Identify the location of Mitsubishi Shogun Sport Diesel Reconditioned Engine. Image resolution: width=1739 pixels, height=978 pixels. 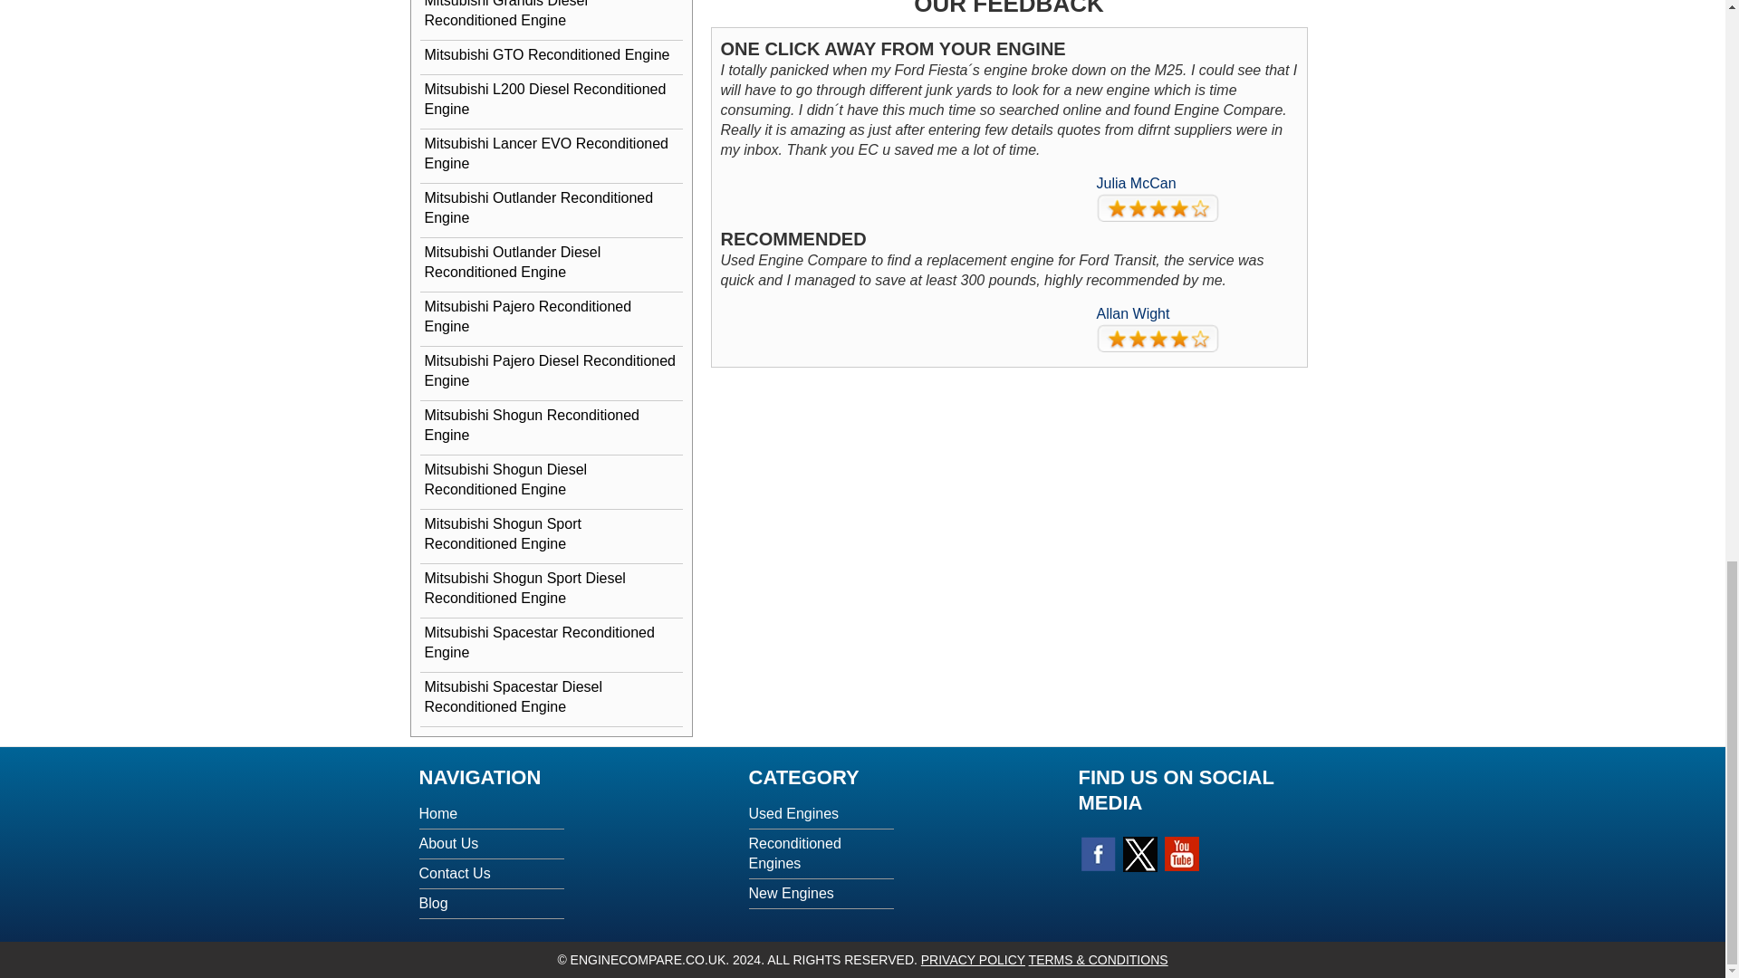
(552, 589).